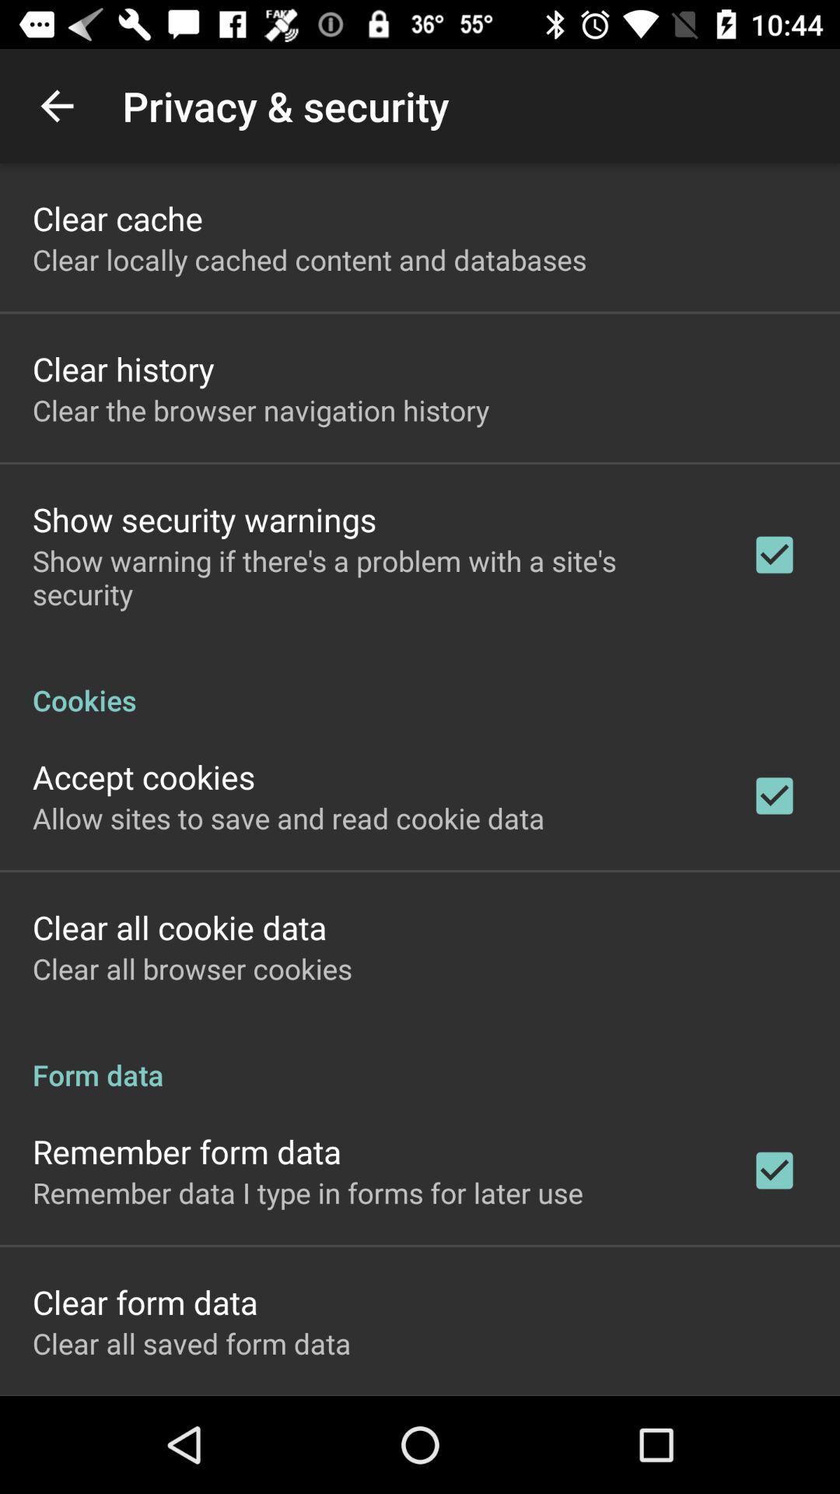 The height and width of the screenshot is (1494, 840). Describe the element at coordinates (57, 106) in the screenshot. I see `turn on app to the left of the privacy & security app` at that location.